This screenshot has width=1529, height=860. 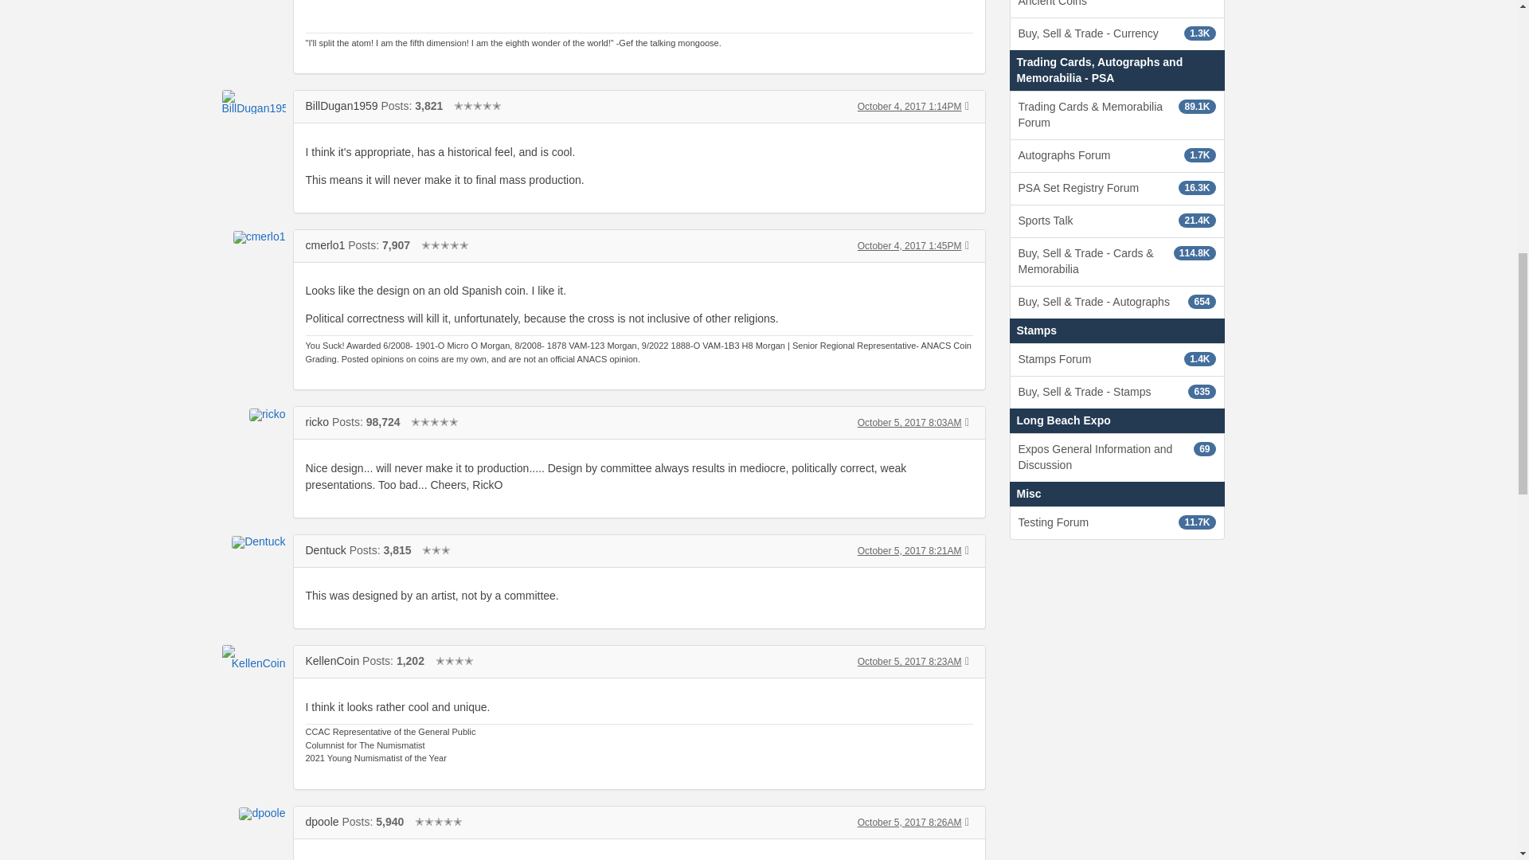 What do you see at coordinates (342, 106) in the screenshot?
I see `BillDugan1959` at bounding box center [342, 106].